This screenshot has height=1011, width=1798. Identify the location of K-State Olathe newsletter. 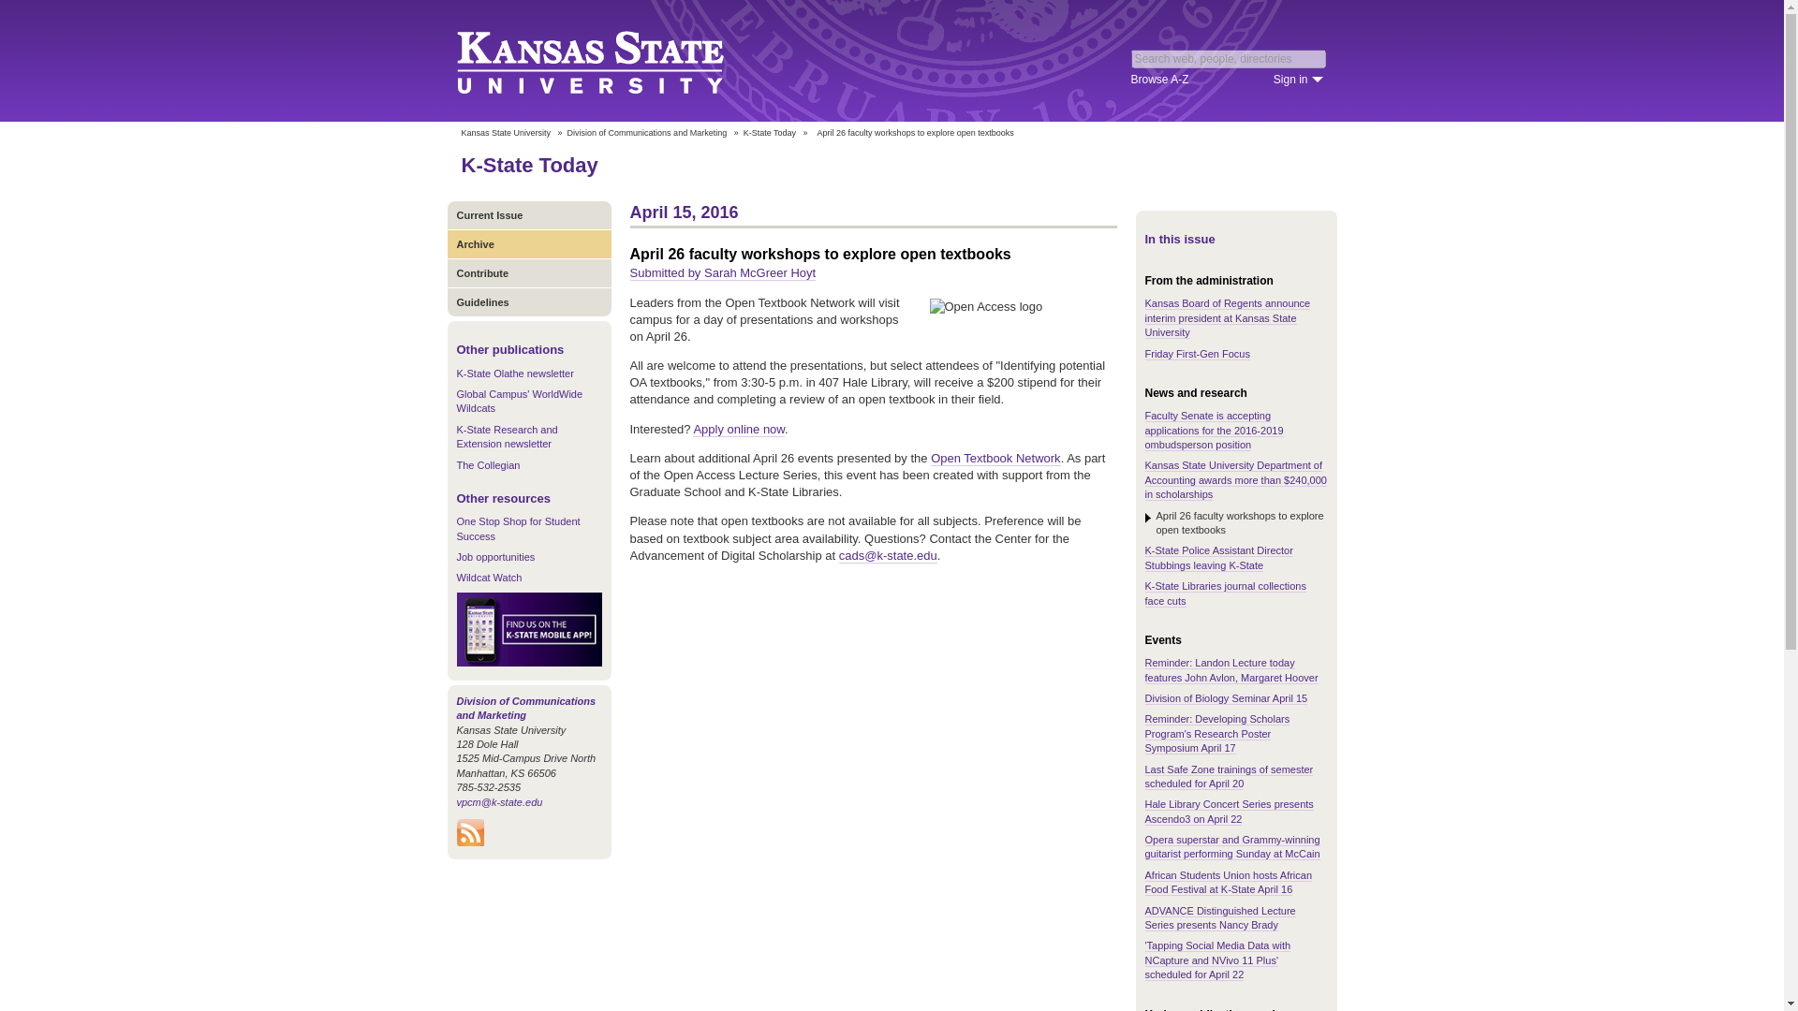
(515, 374).